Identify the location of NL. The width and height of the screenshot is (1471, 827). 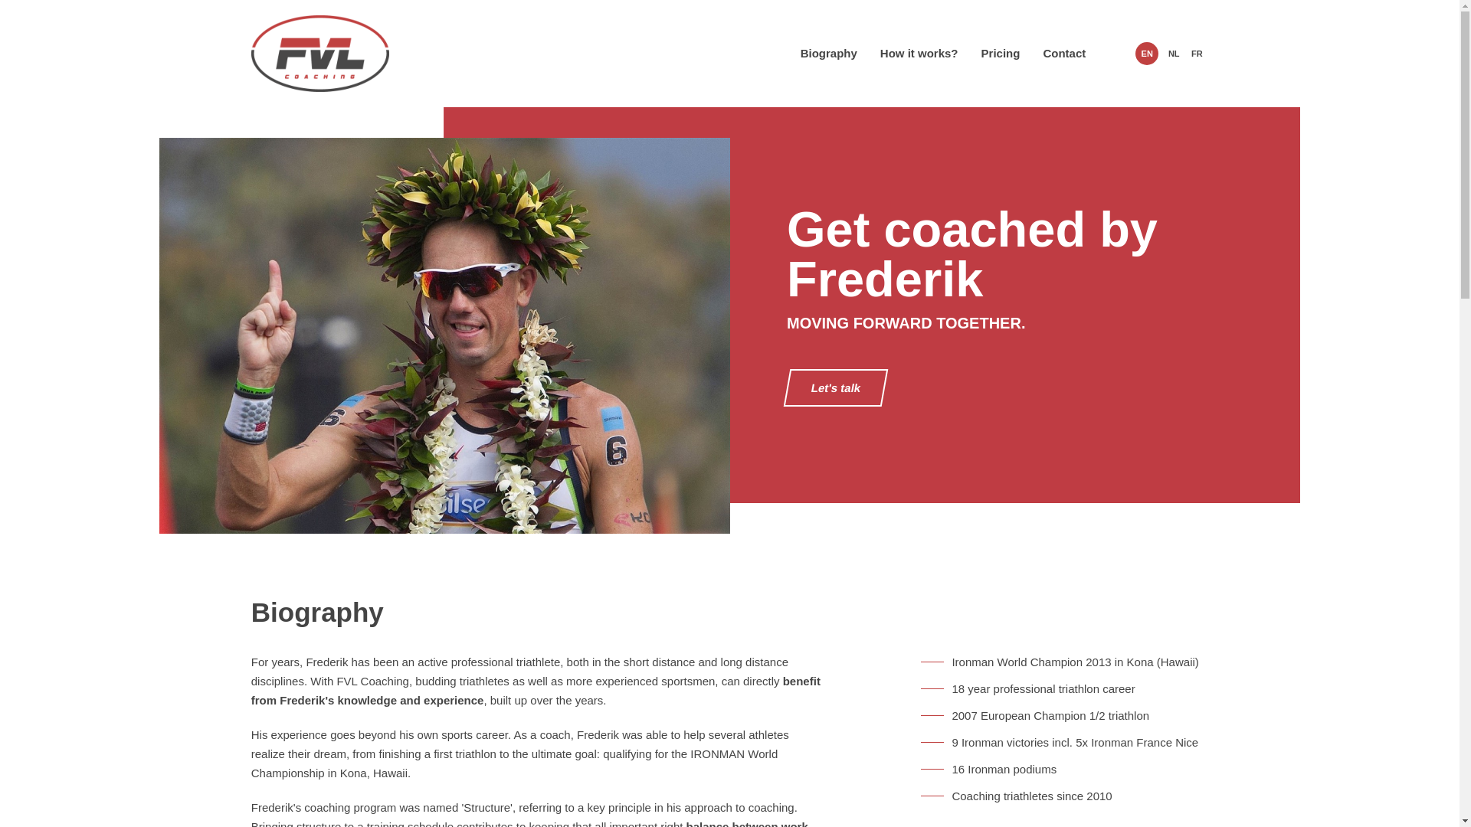
(1174, 54).